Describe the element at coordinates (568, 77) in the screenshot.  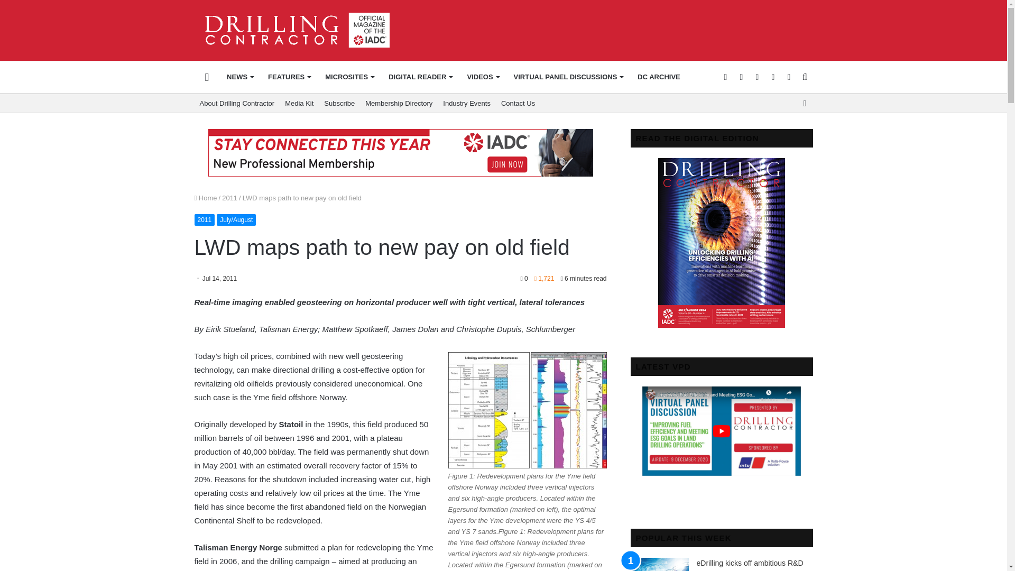
I see `VIRTUAL PANEL DISCUSSIONS` at that location.